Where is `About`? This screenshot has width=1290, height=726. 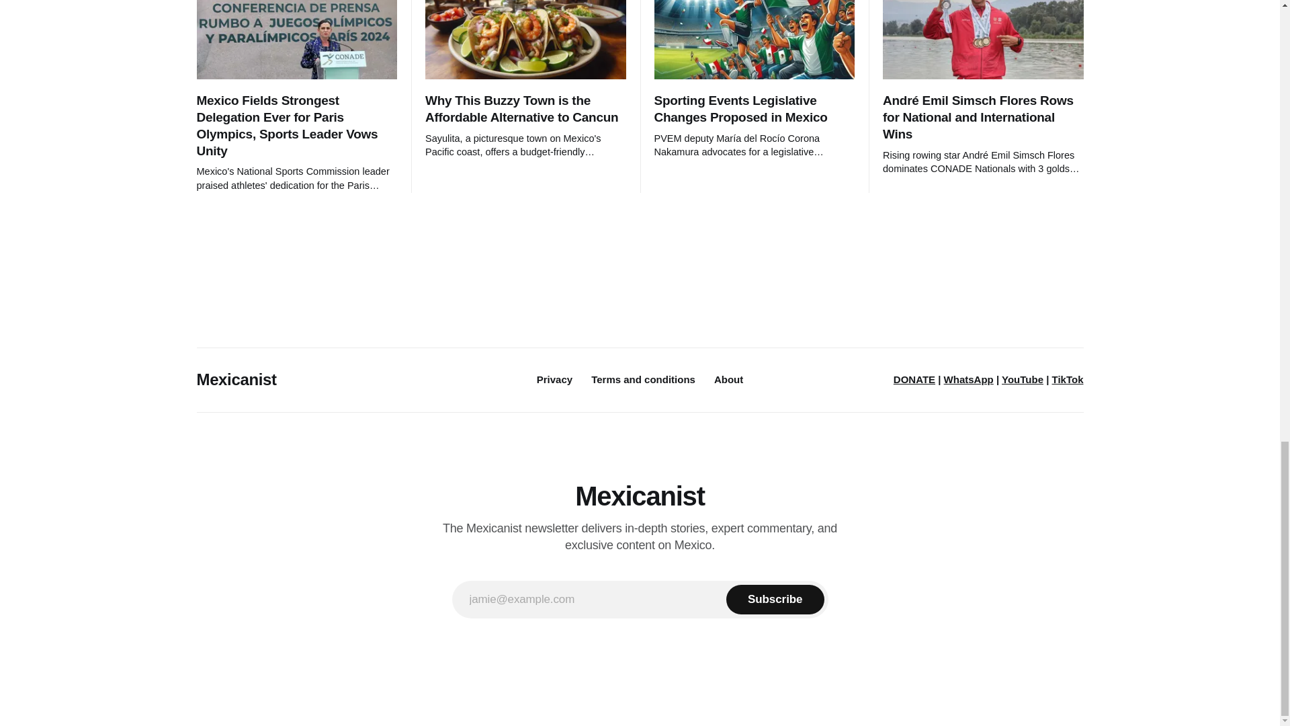 About is located at coordinates (728, 379).